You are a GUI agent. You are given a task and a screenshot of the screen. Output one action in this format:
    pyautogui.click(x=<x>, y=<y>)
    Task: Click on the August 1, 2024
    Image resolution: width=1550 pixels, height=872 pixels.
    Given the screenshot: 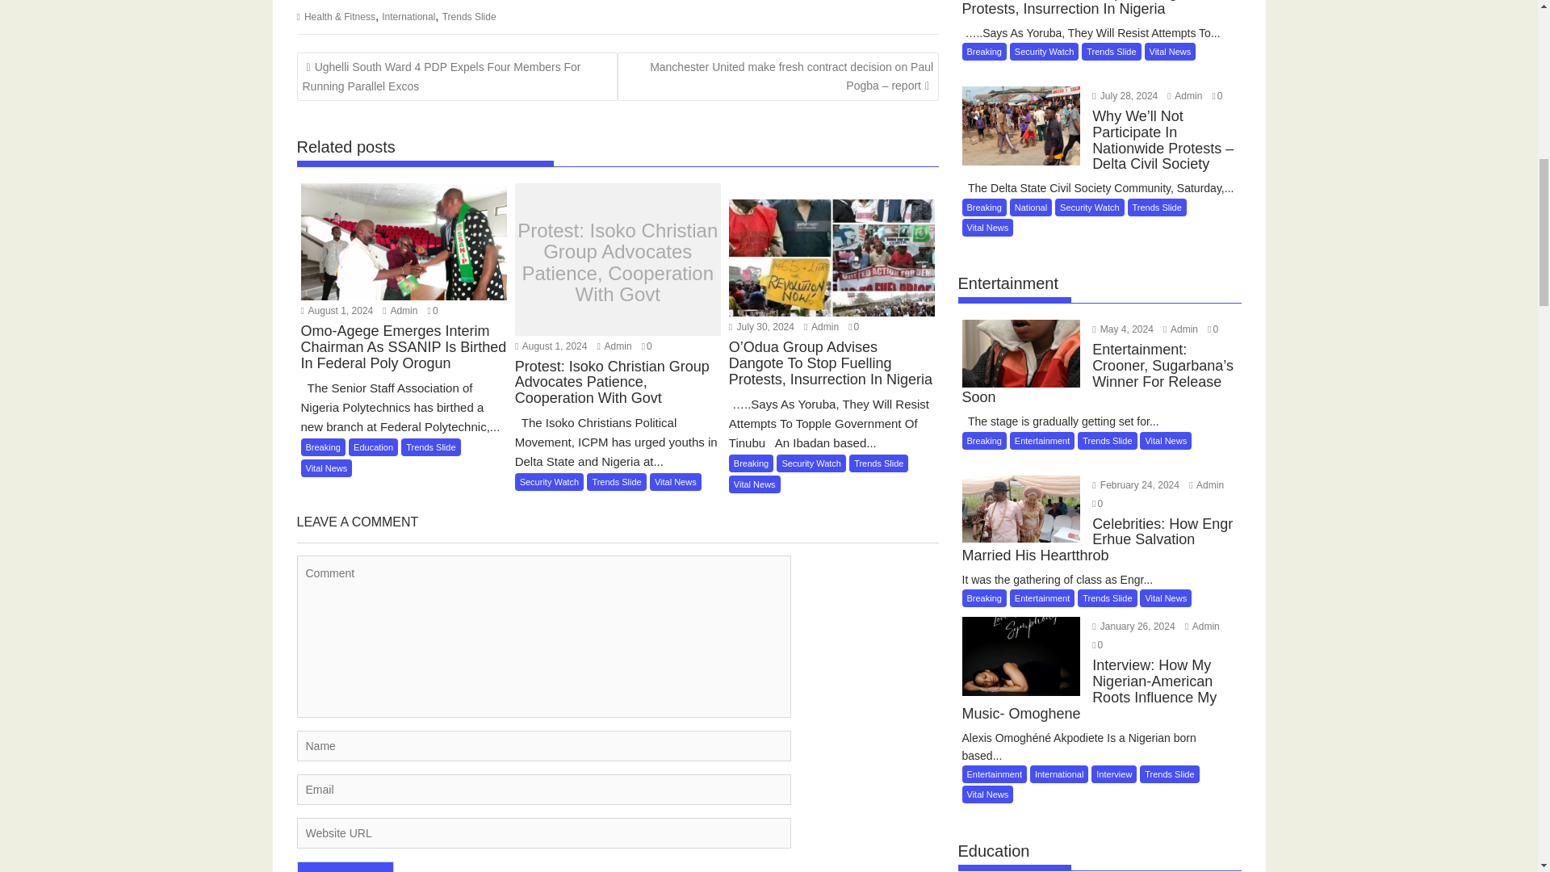 What is the action you would take?
    pyautogui.click(x=337, y=311)
    